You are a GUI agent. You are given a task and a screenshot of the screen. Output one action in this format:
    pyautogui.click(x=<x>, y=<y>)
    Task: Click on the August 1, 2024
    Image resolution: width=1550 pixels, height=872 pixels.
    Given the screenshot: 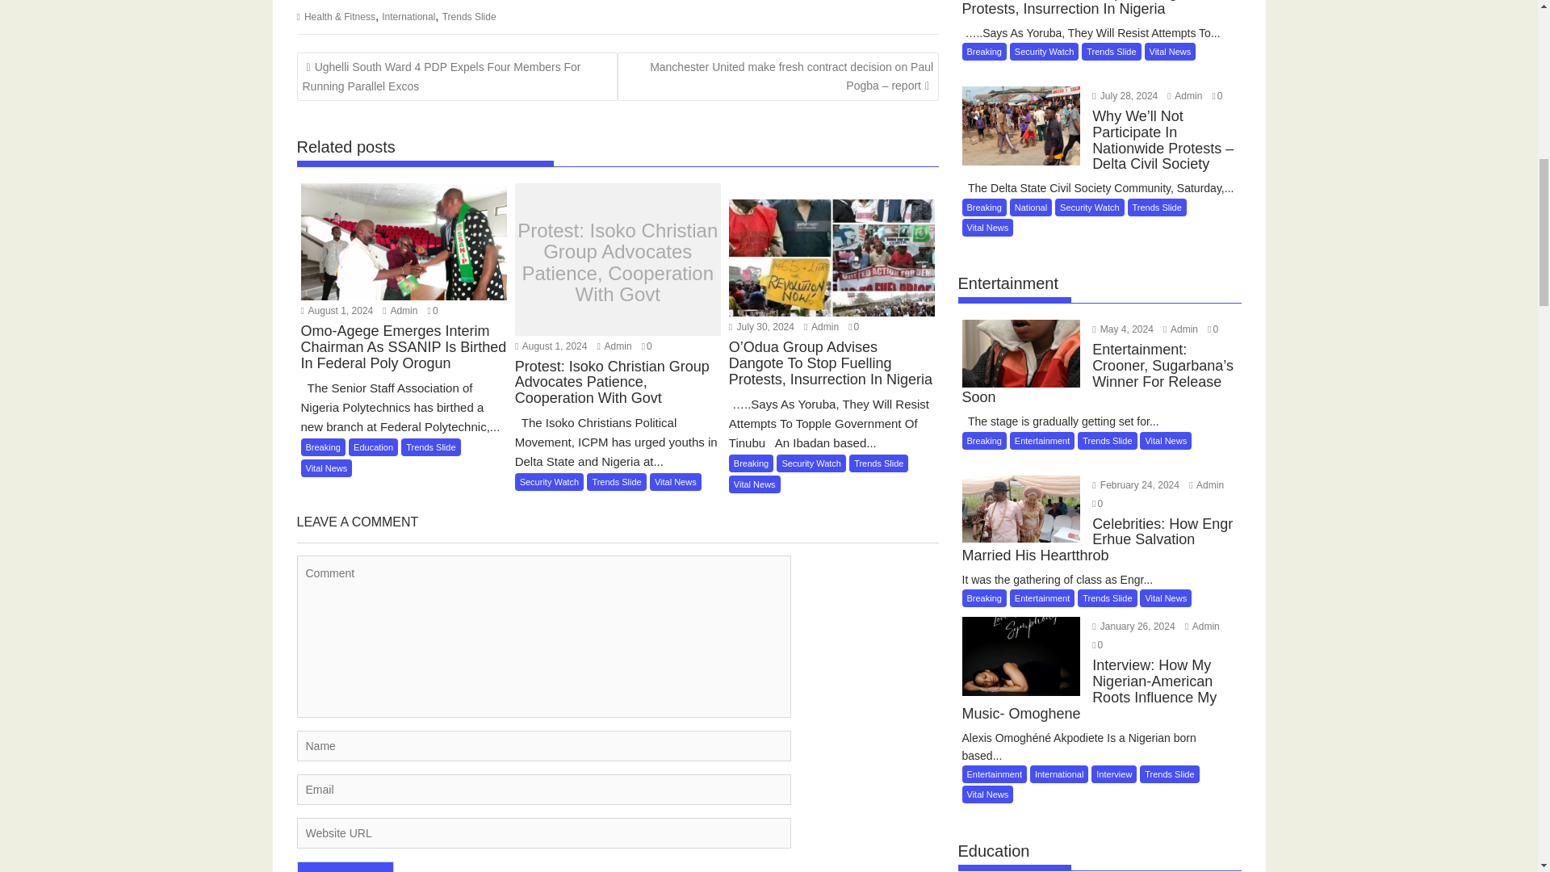 What is the action you would take?
    pyautogui.click(x=337, y=311)
    